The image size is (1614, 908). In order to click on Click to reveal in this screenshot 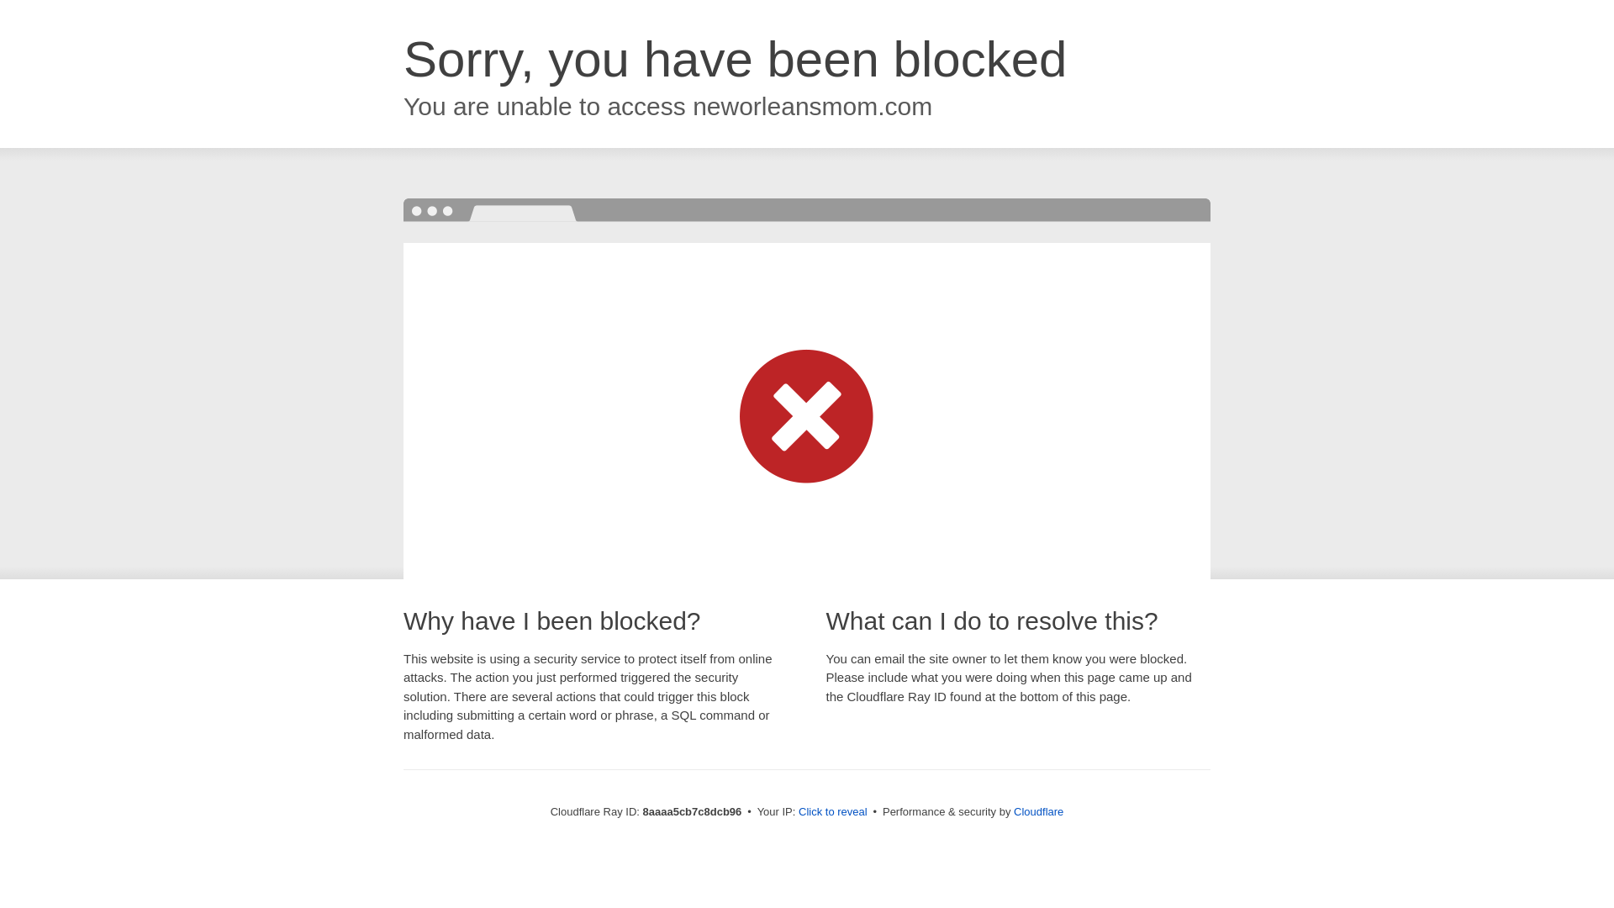, I will do `click(833, 812)`.